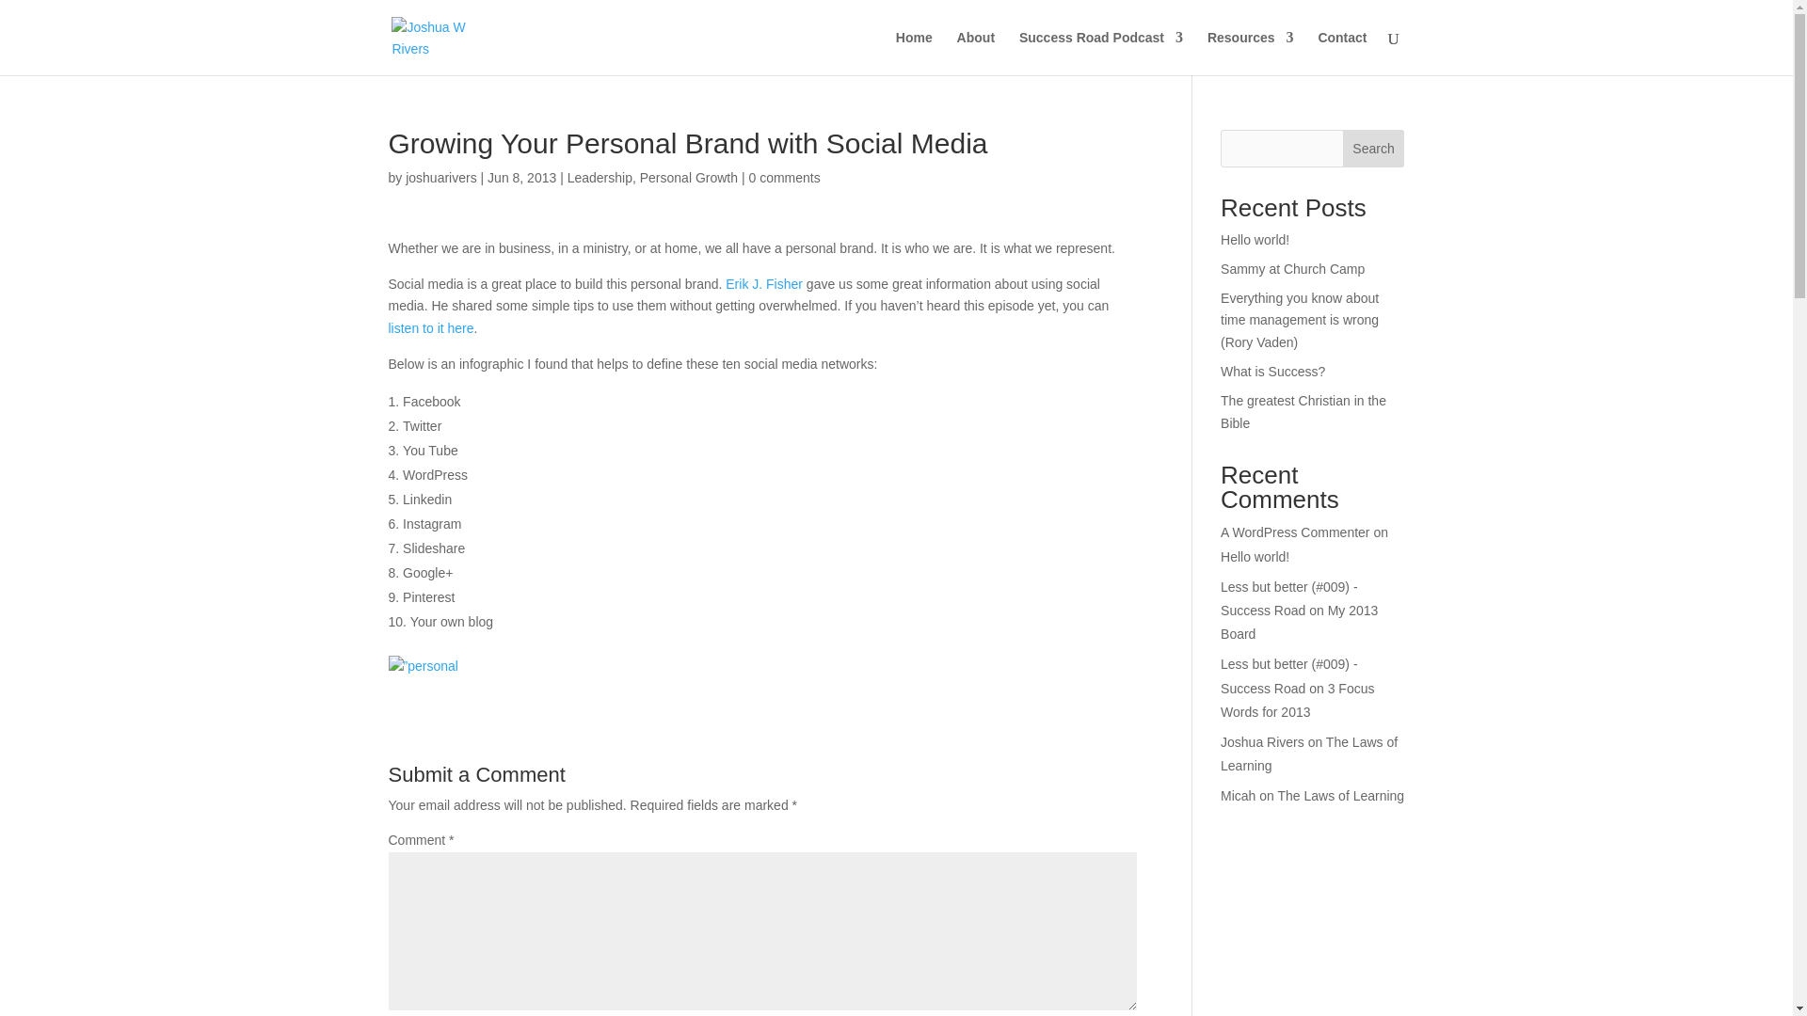 This screenshot has width=1807, height=1016. I want to click on Joshua Rivers, so click(1263, 741).